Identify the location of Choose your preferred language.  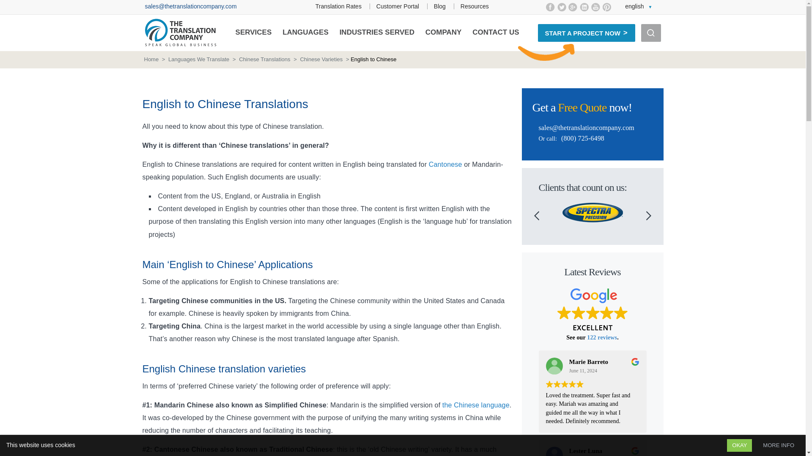
(639, 6).